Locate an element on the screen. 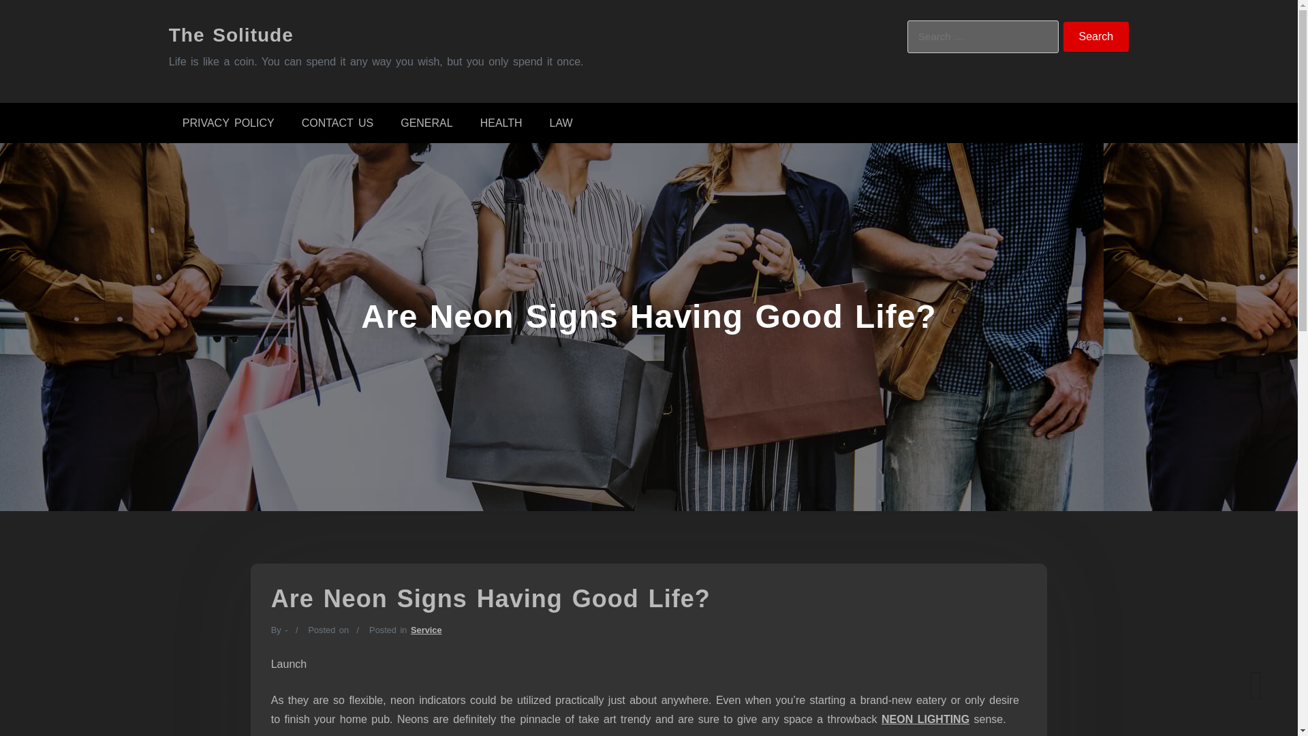 The image size is (1308, 736). CONTACT US is located at coordinates (337, 123).